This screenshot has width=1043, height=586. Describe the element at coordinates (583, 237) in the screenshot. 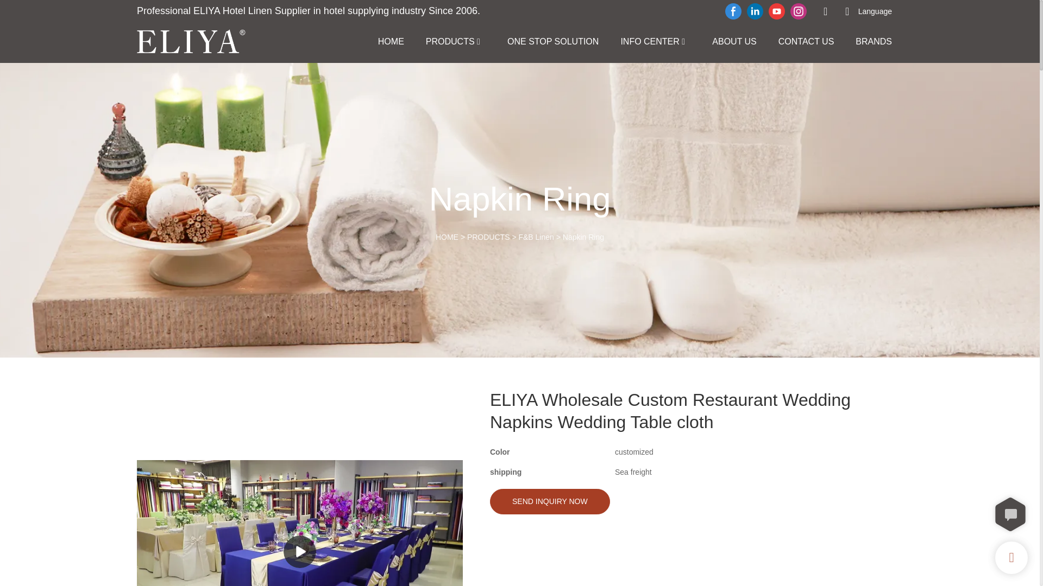

I see `Napkin Ring` at that location.